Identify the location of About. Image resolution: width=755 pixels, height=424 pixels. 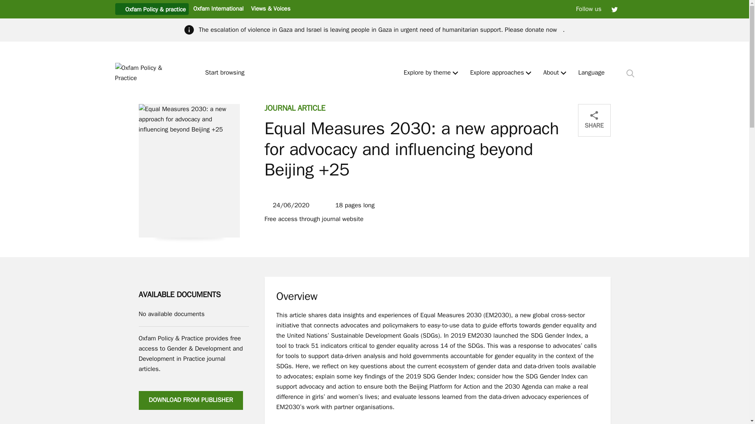
(551, 73).